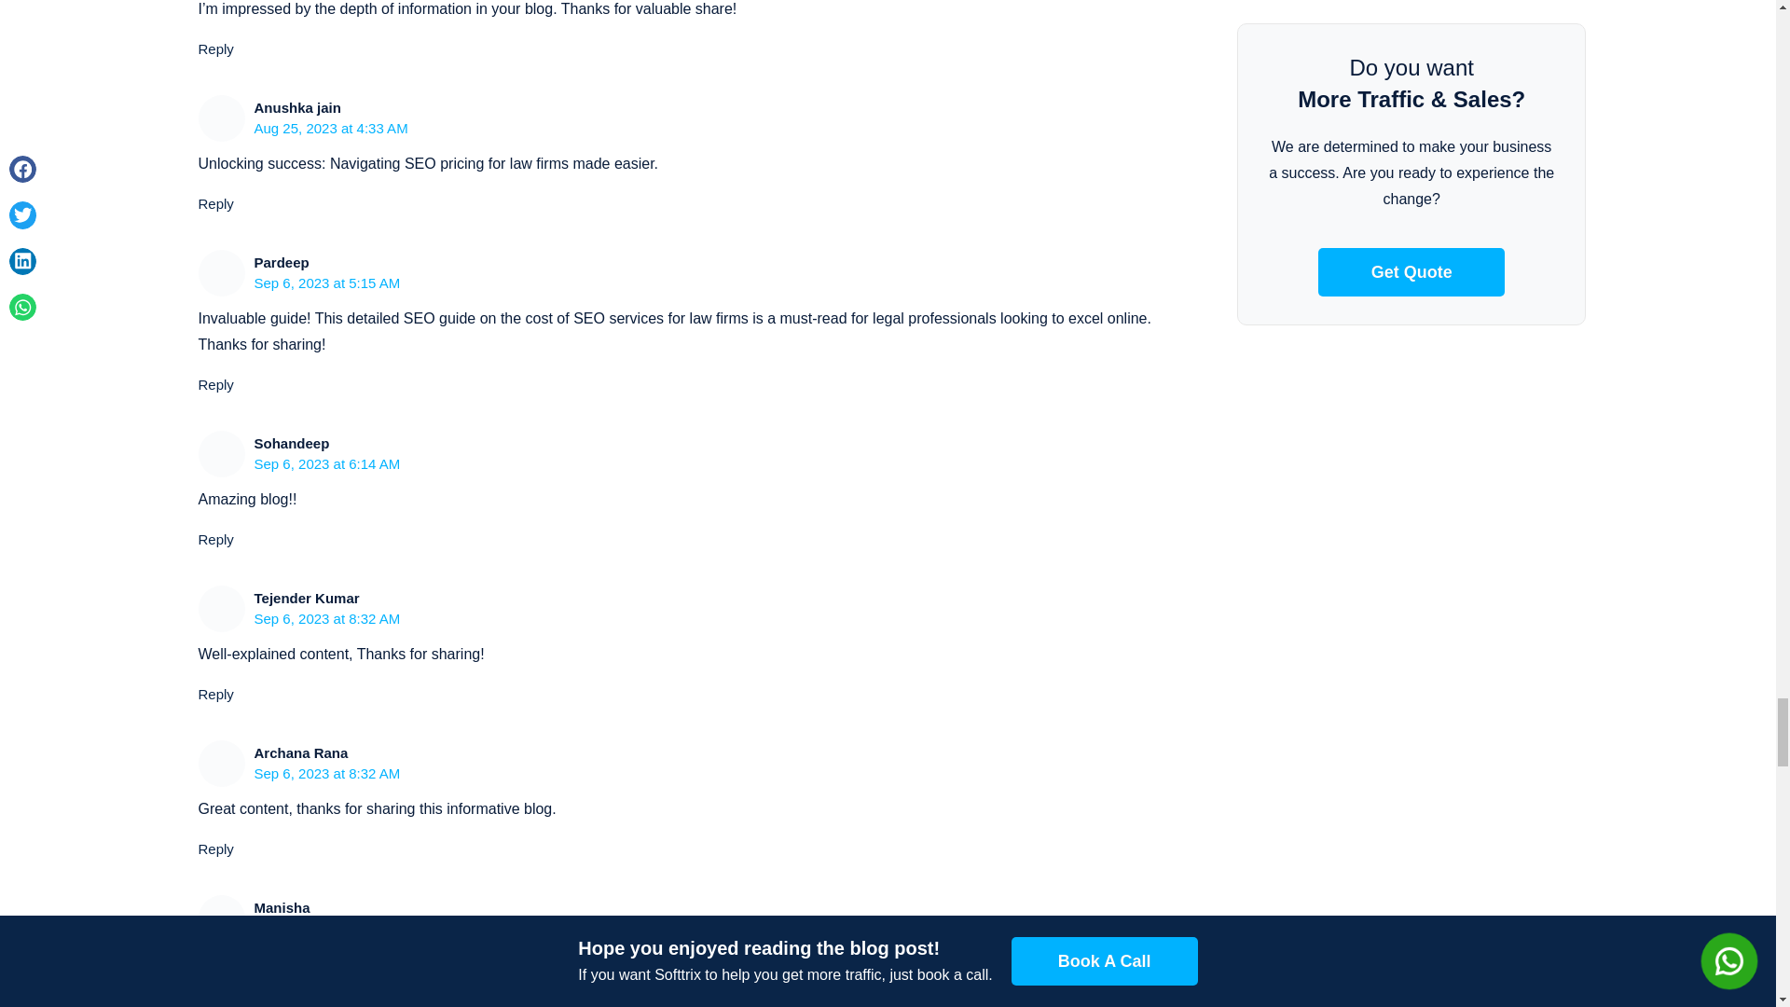  What do you see at coordinates (214, 203) in the screenshot?
I see `Reply` at bounding box center [214, 203].